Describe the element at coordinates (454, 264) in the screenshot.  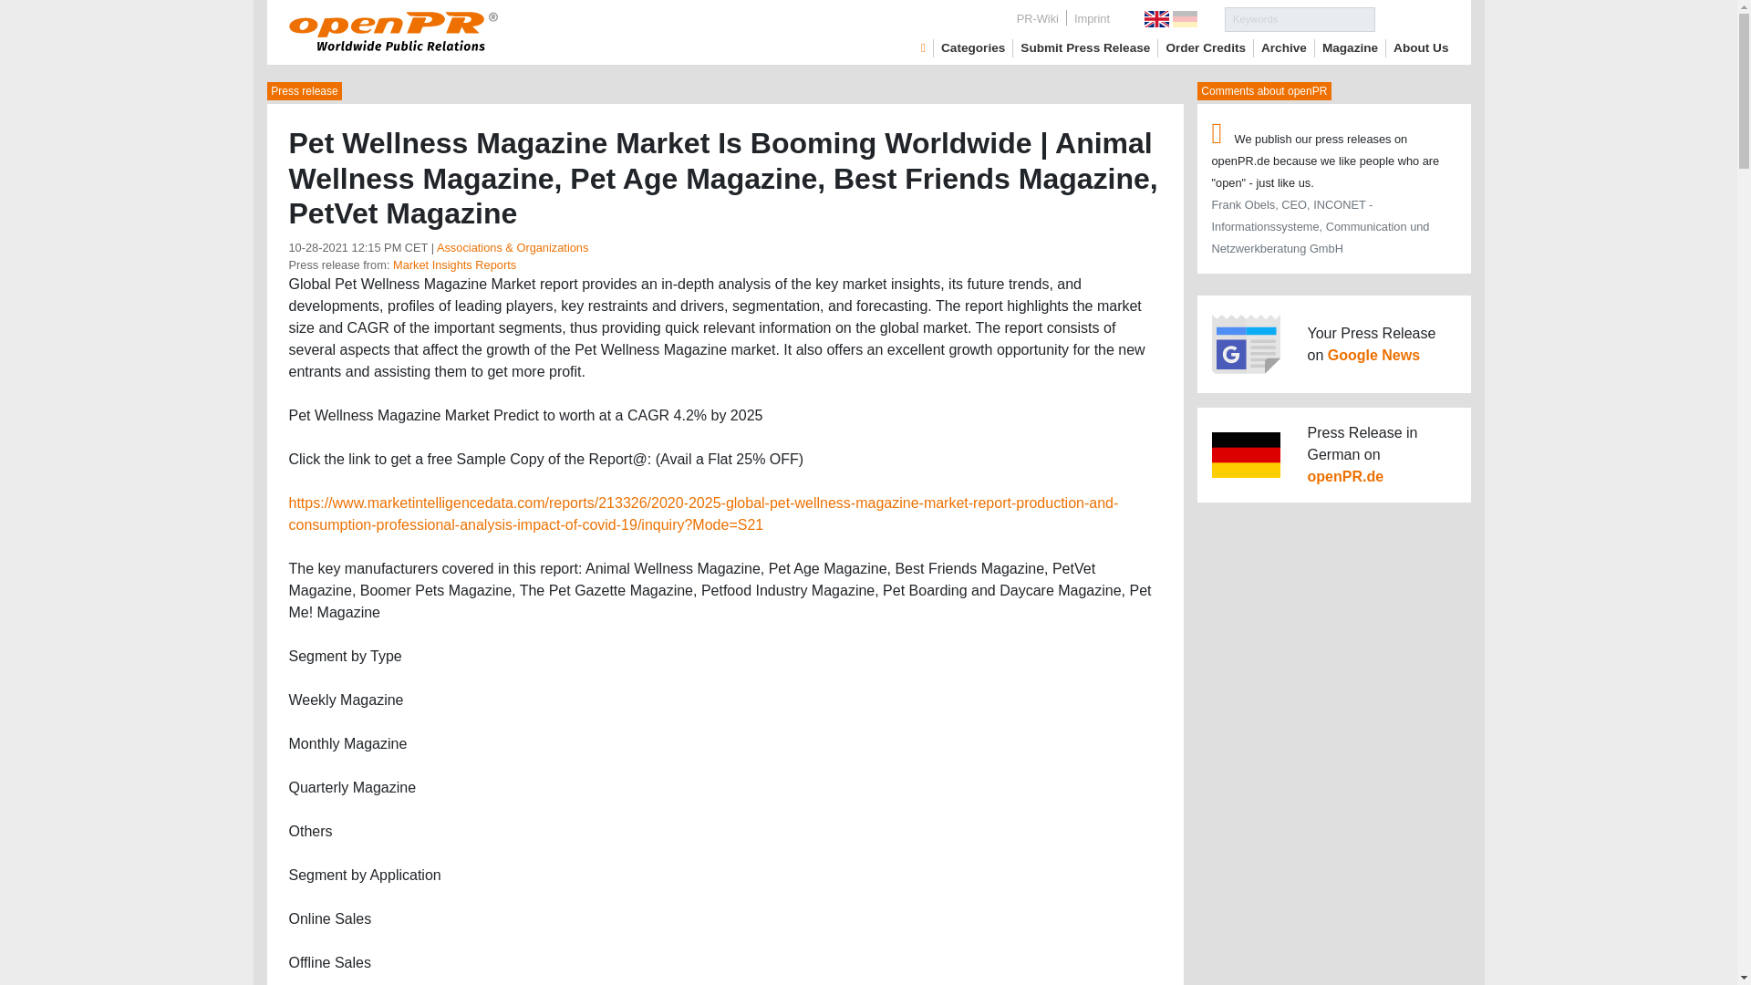
I see `archive und pressrelease of Market Insights Reports` at that location.